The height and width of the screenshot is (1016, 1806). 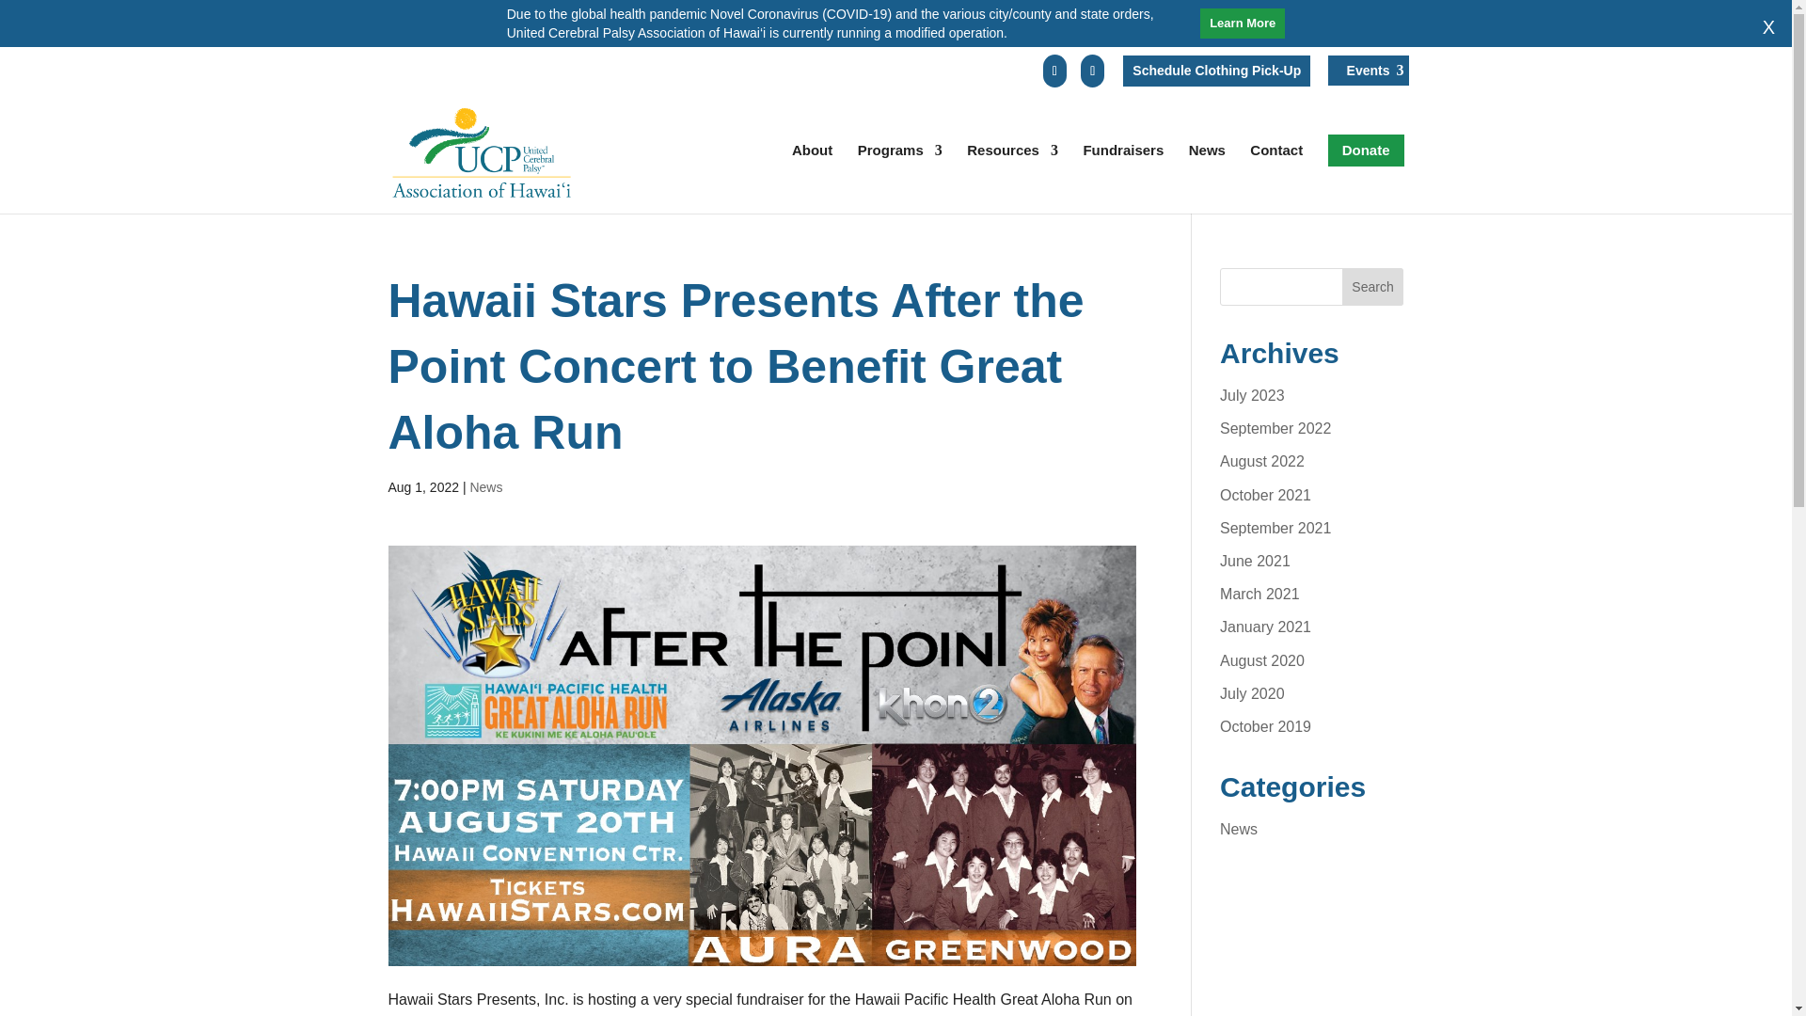 What do you see at coordinates (1275, 429) in the screenshot?
I see `September 2022` at bounding box center [1275, 429].